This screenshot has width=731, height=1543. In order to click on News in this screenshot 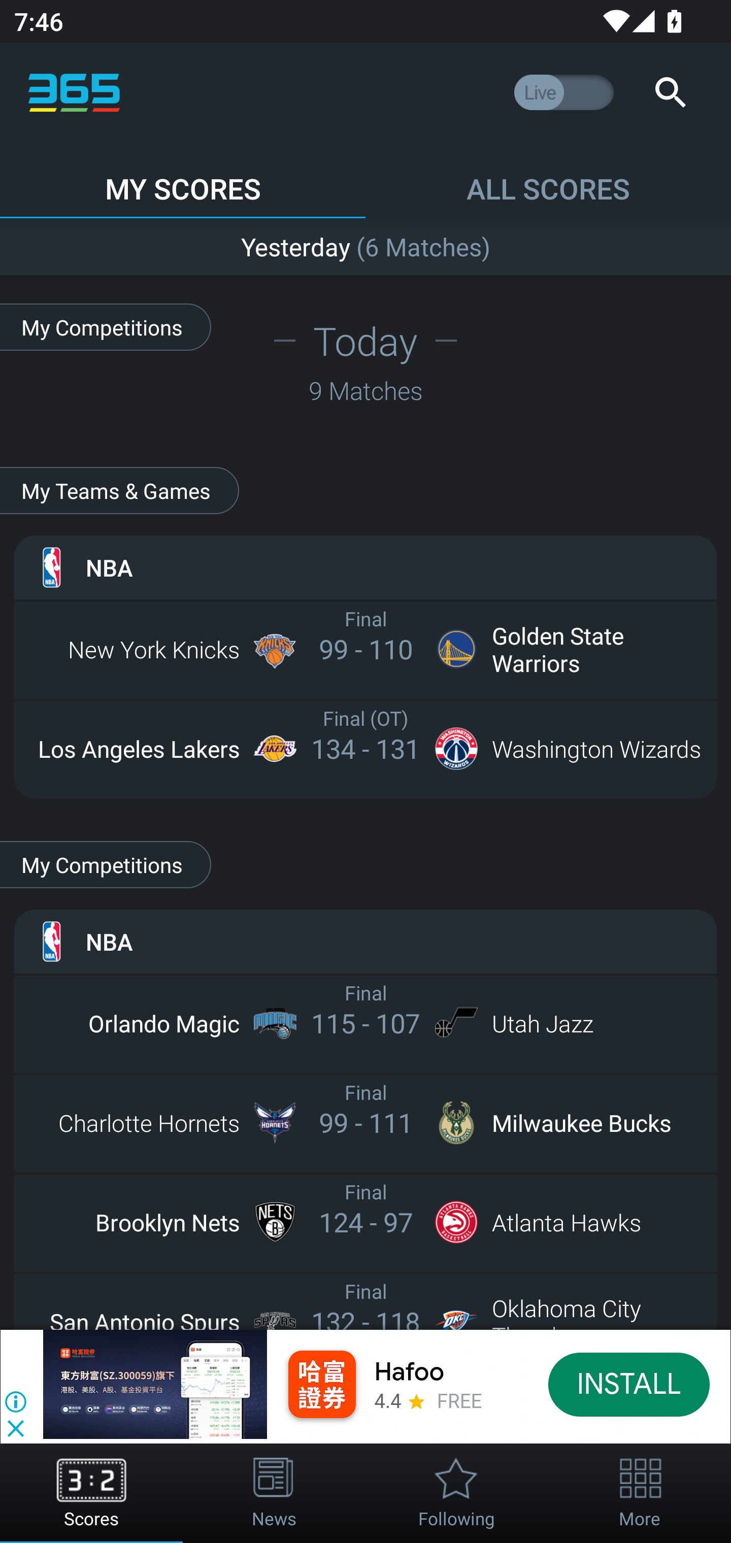, I will do `click(274, 1493)`.